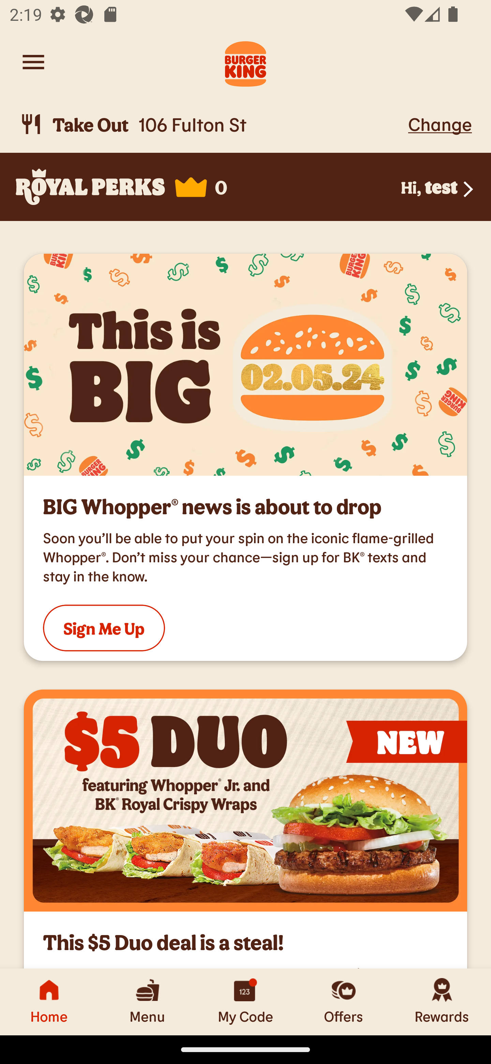 Image resolution: width=491 pixels, height=1064 pixels. Describe the element at coordinates (440, 124) in the screenshot. I see `Change` at that location.